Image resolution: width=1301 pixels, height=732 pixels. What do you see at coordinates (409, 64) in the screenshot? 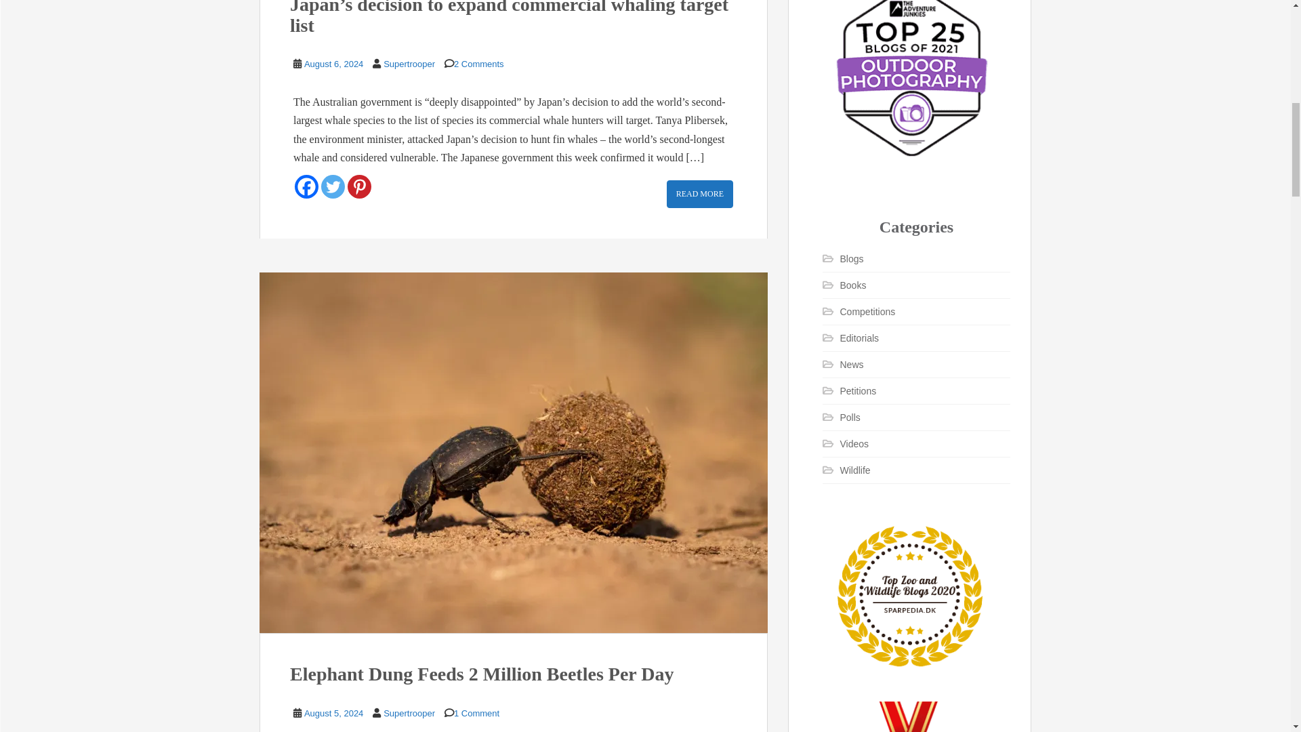
I see `Supertrooper` at bounding box center [409, 64].